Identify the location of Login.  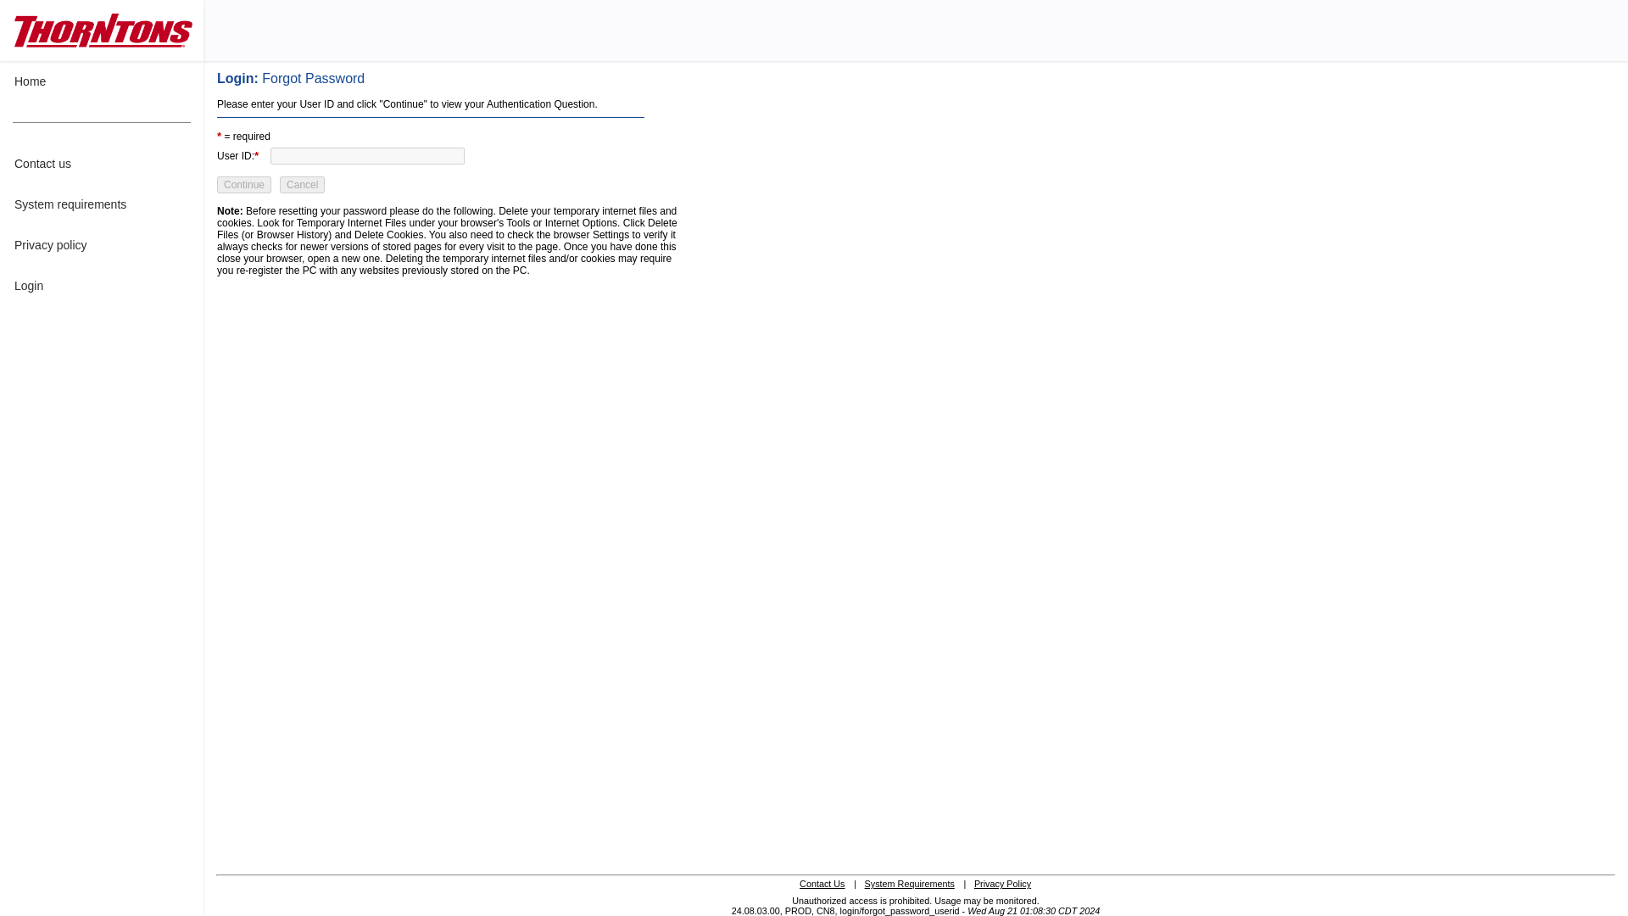
(102, 285).